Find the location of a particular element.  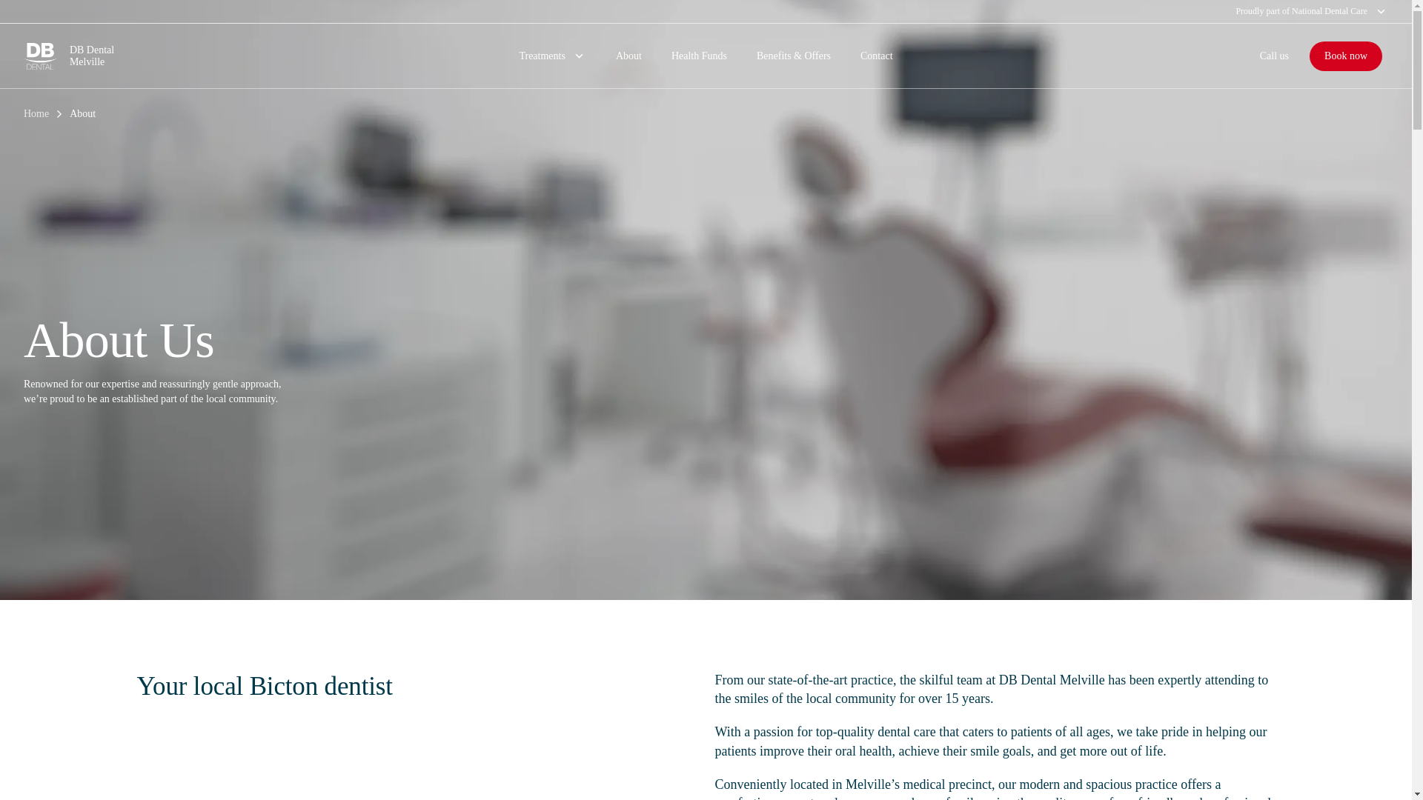

Contact is located at coordinates (876, 56).